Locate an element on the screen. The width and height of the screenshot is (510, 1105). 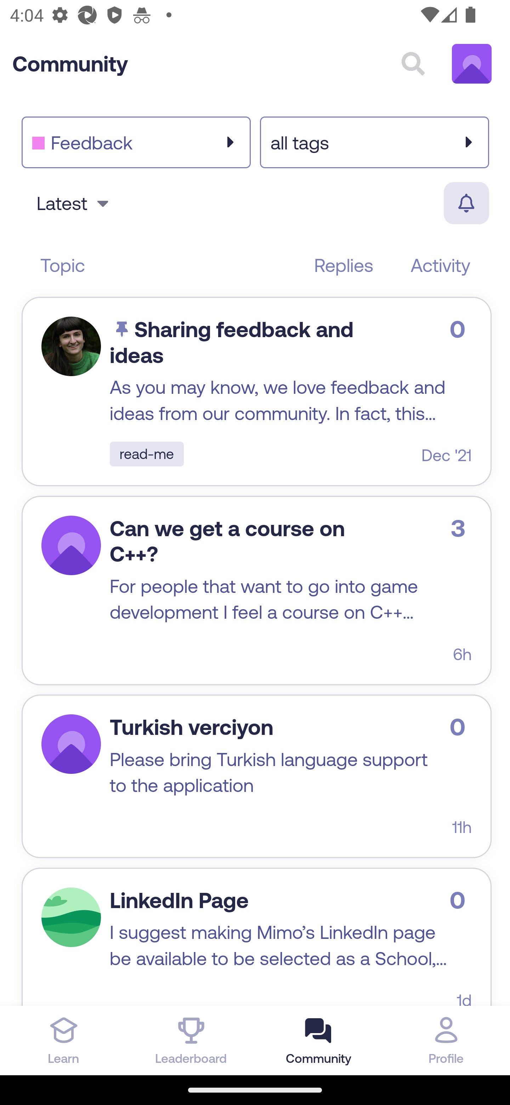
Sort by activity is located at coordinates (441, 265).